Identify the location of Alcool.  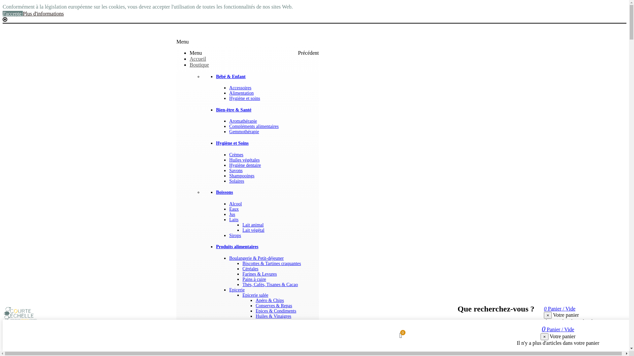
(235, 204).